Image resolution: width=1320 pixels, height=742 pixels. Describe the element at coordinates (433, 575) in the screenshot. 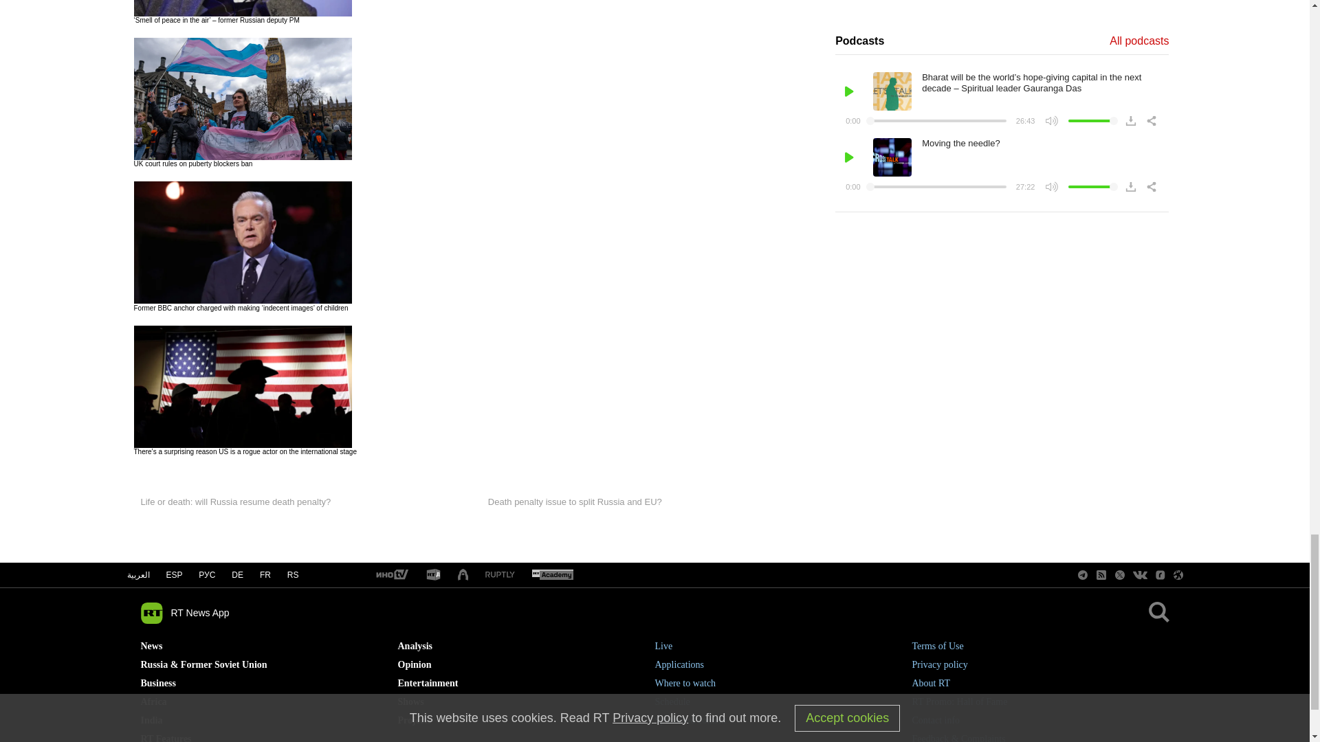

I see `RT ` at that location.